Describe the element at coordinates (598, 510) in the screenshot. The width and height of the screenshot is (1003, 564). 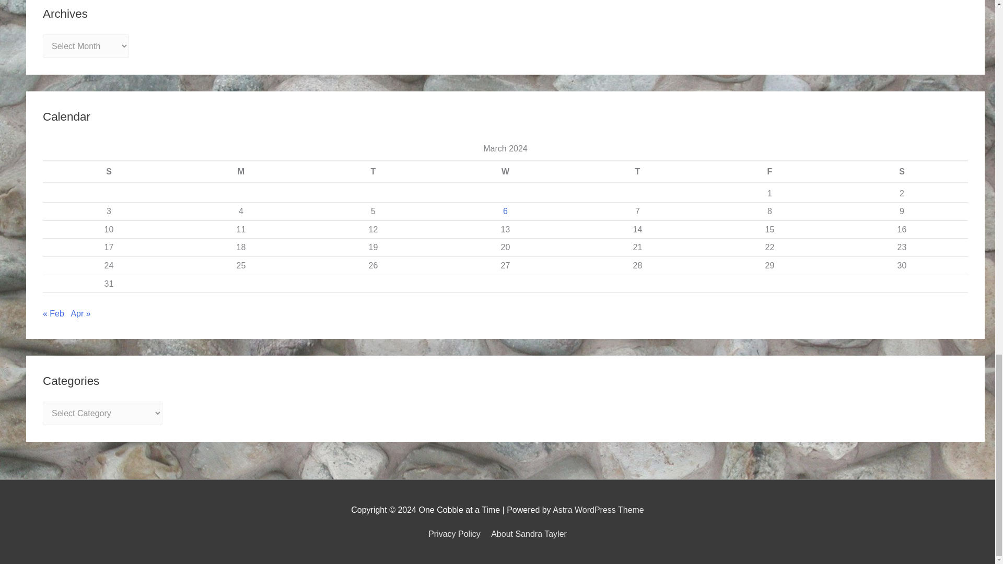
I see `Astra WordPress Theme` at that location.